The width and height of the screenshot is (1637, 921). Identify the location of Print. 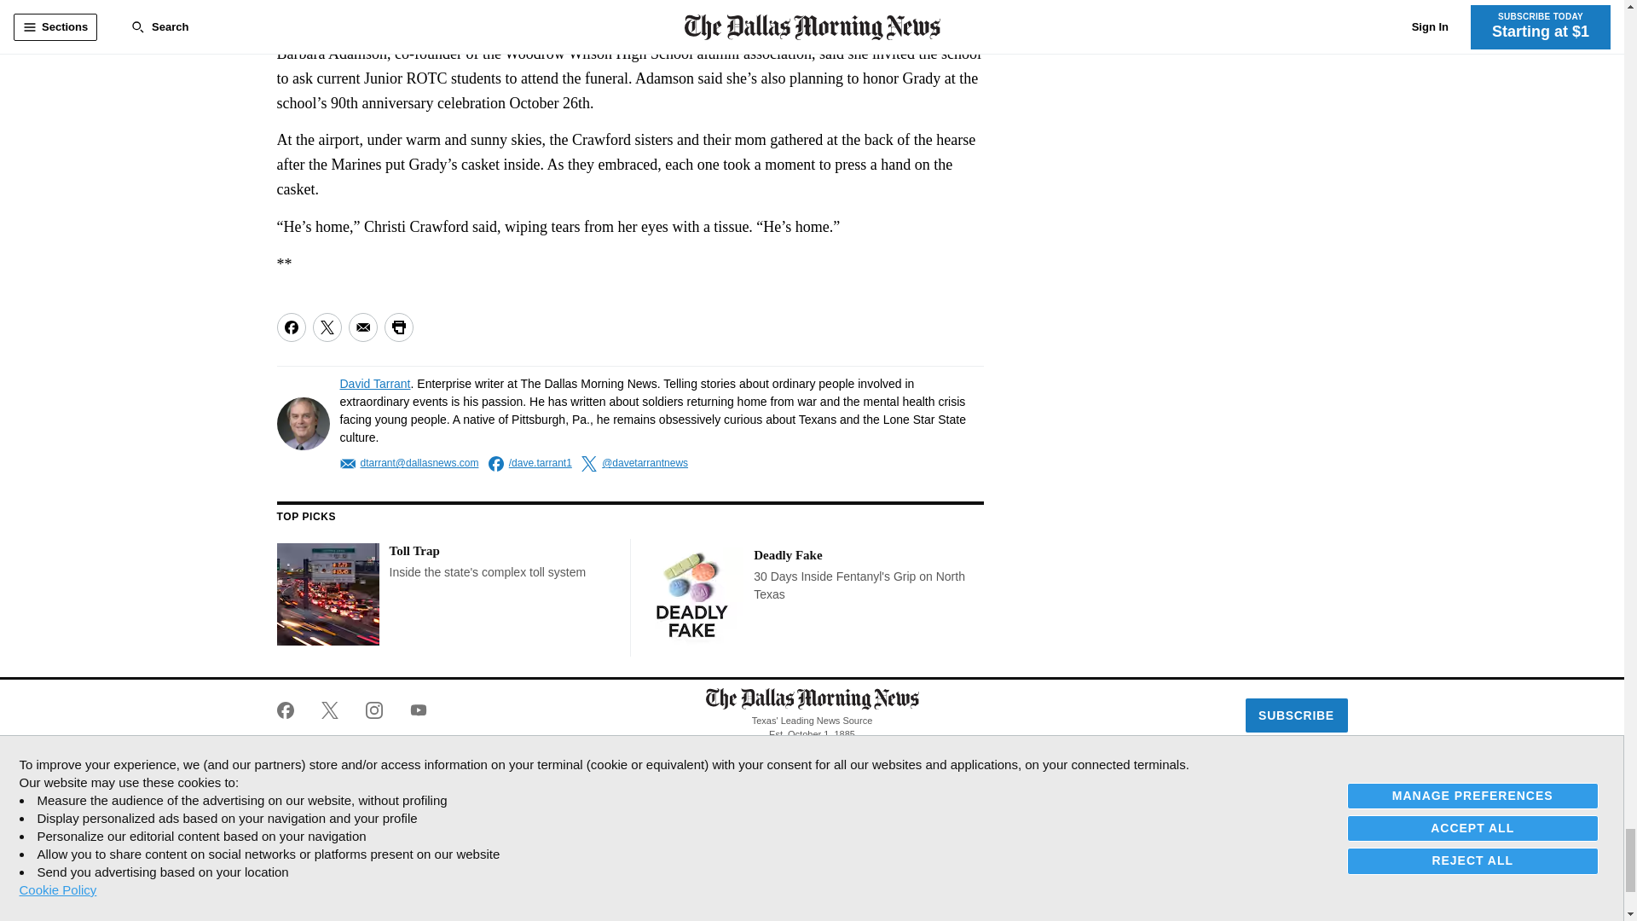
(397, 327).